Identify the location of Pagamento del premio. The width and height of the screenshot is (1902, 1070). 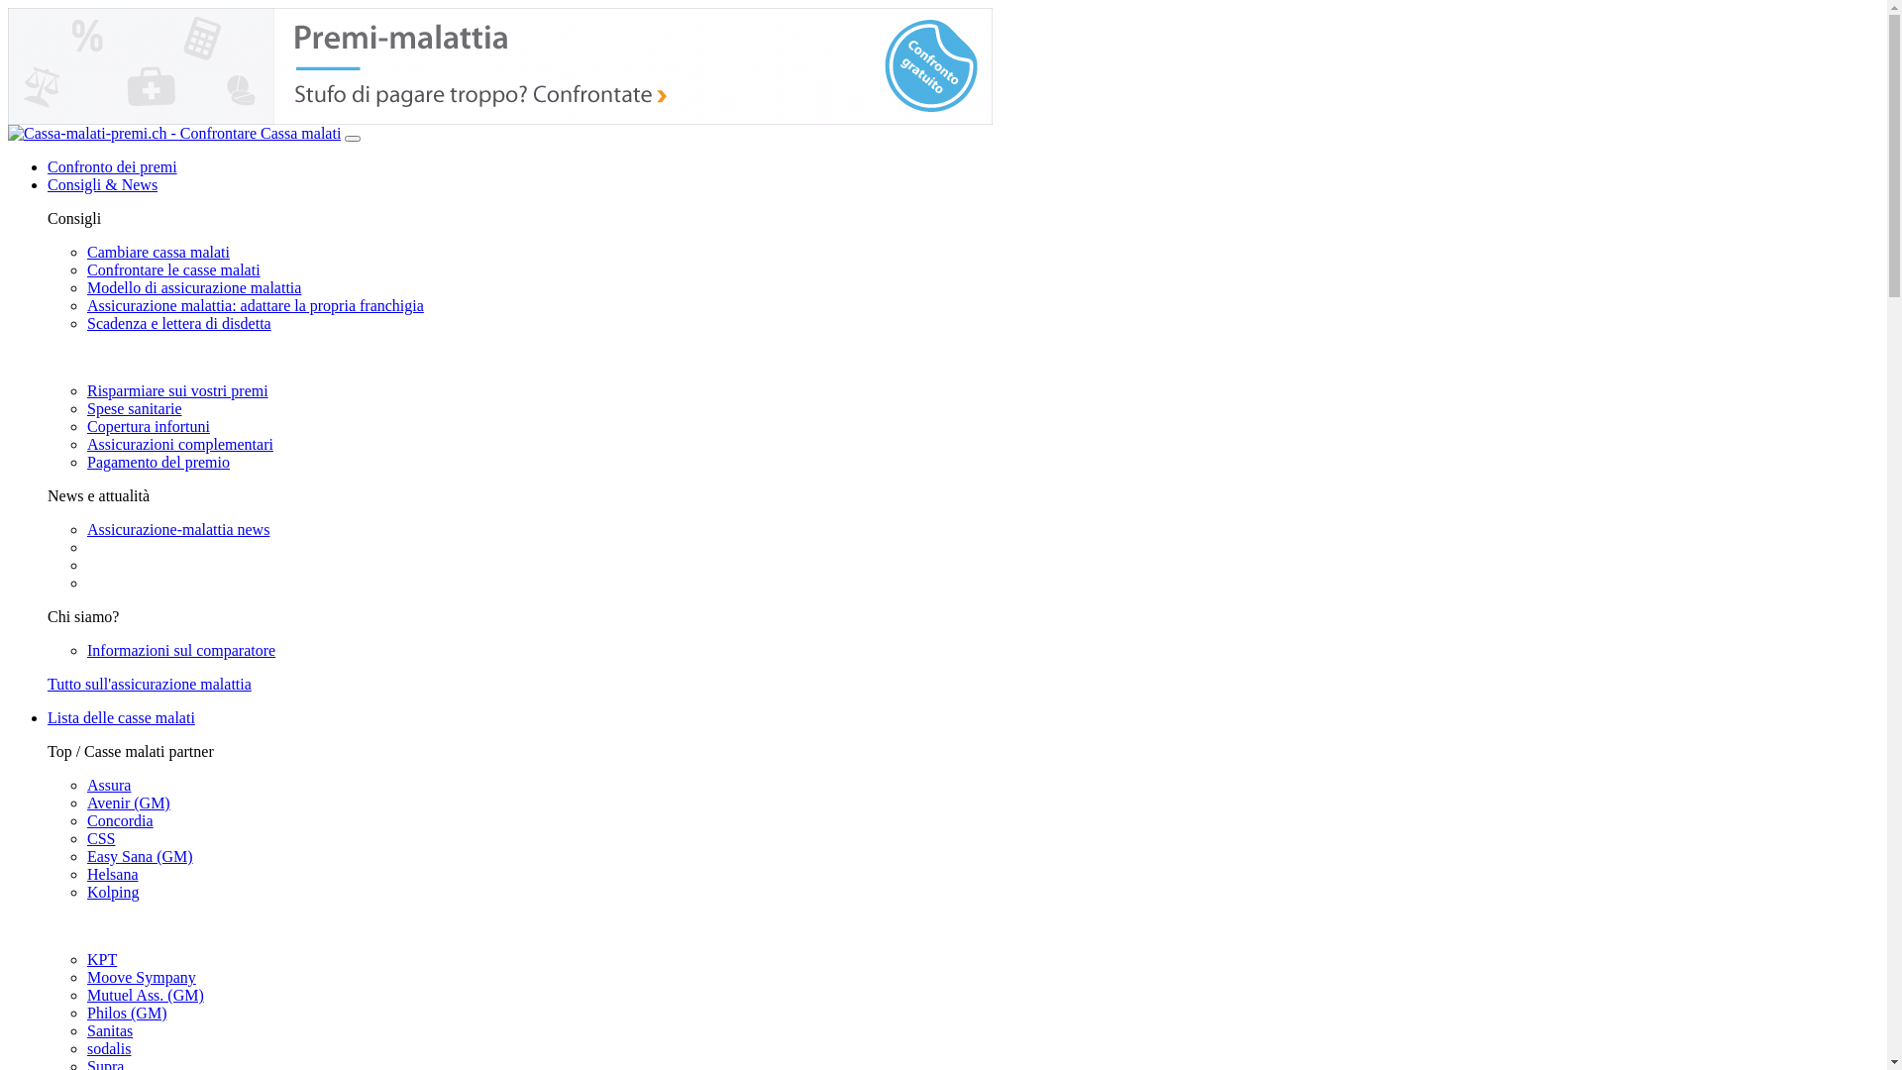
(158, 462).